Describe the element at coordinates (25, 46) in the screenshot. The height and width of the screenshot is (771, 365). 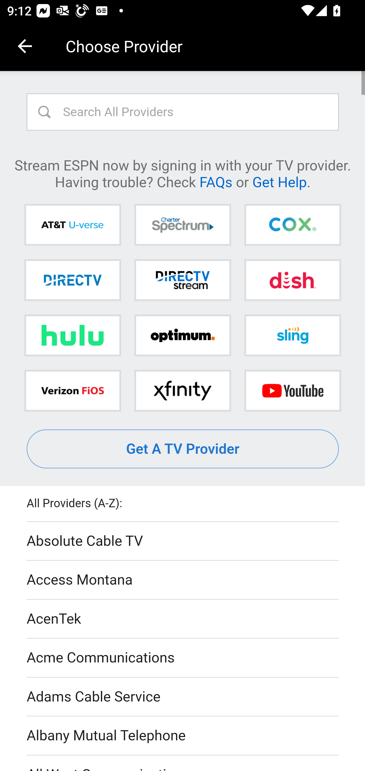
I see `Navigate up` at that location.